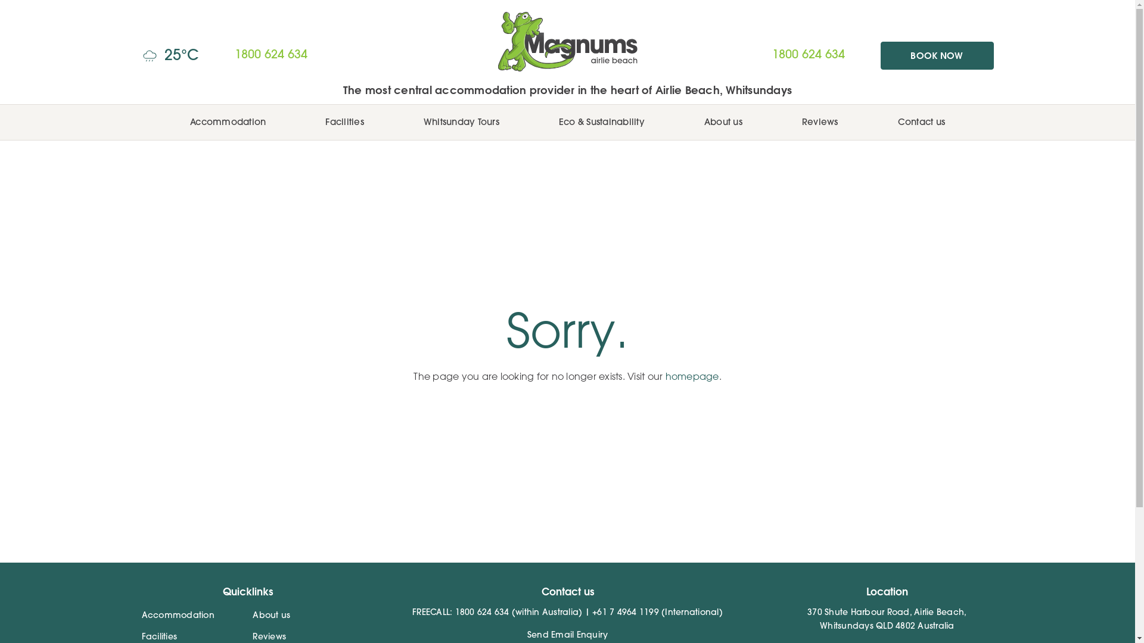 The width and height of the screenshot is (1144, 643). Describe the element at coordinates (809, 56) in the screenshot. I see `1800 624 634` at that location.